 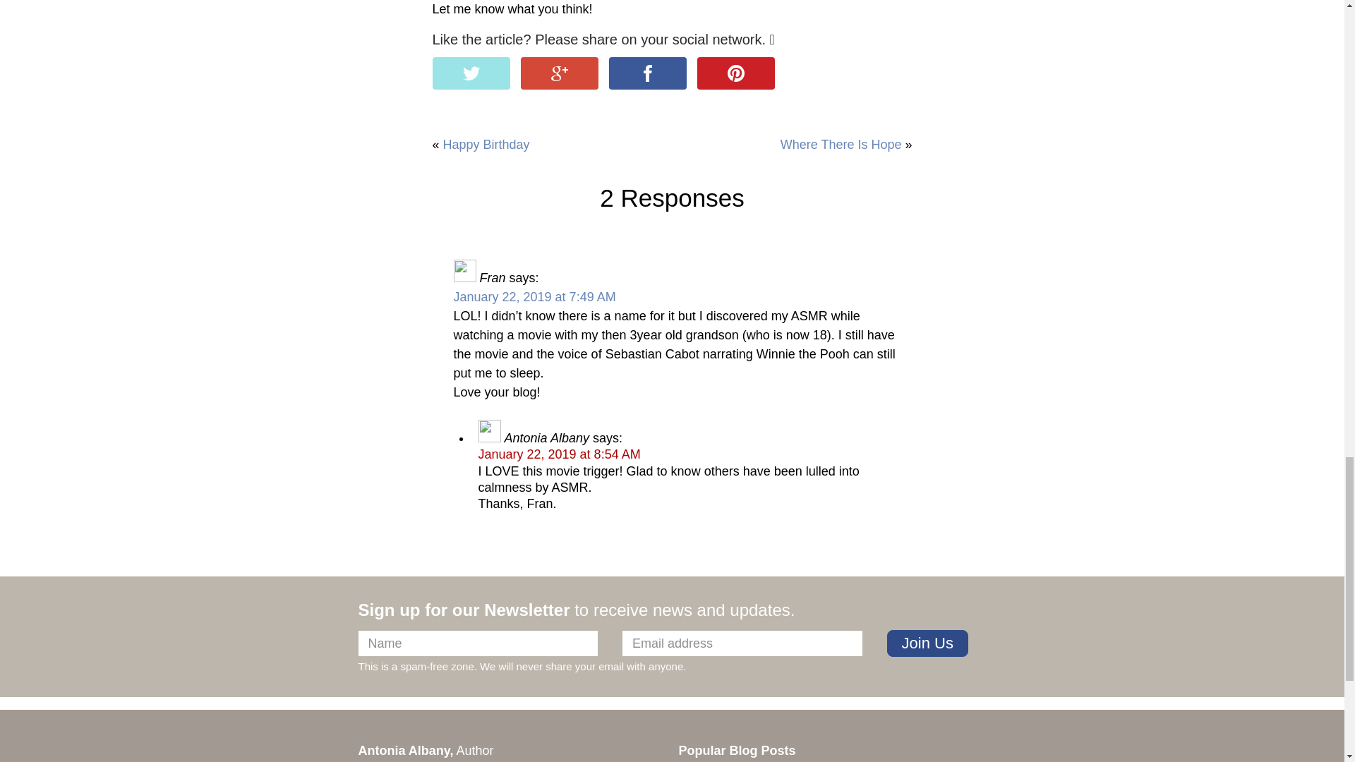 What do you see at coordinates (470, 73) in the screenshot?
I see `Share this post on Twitter!` at bounding box center [470, 73].